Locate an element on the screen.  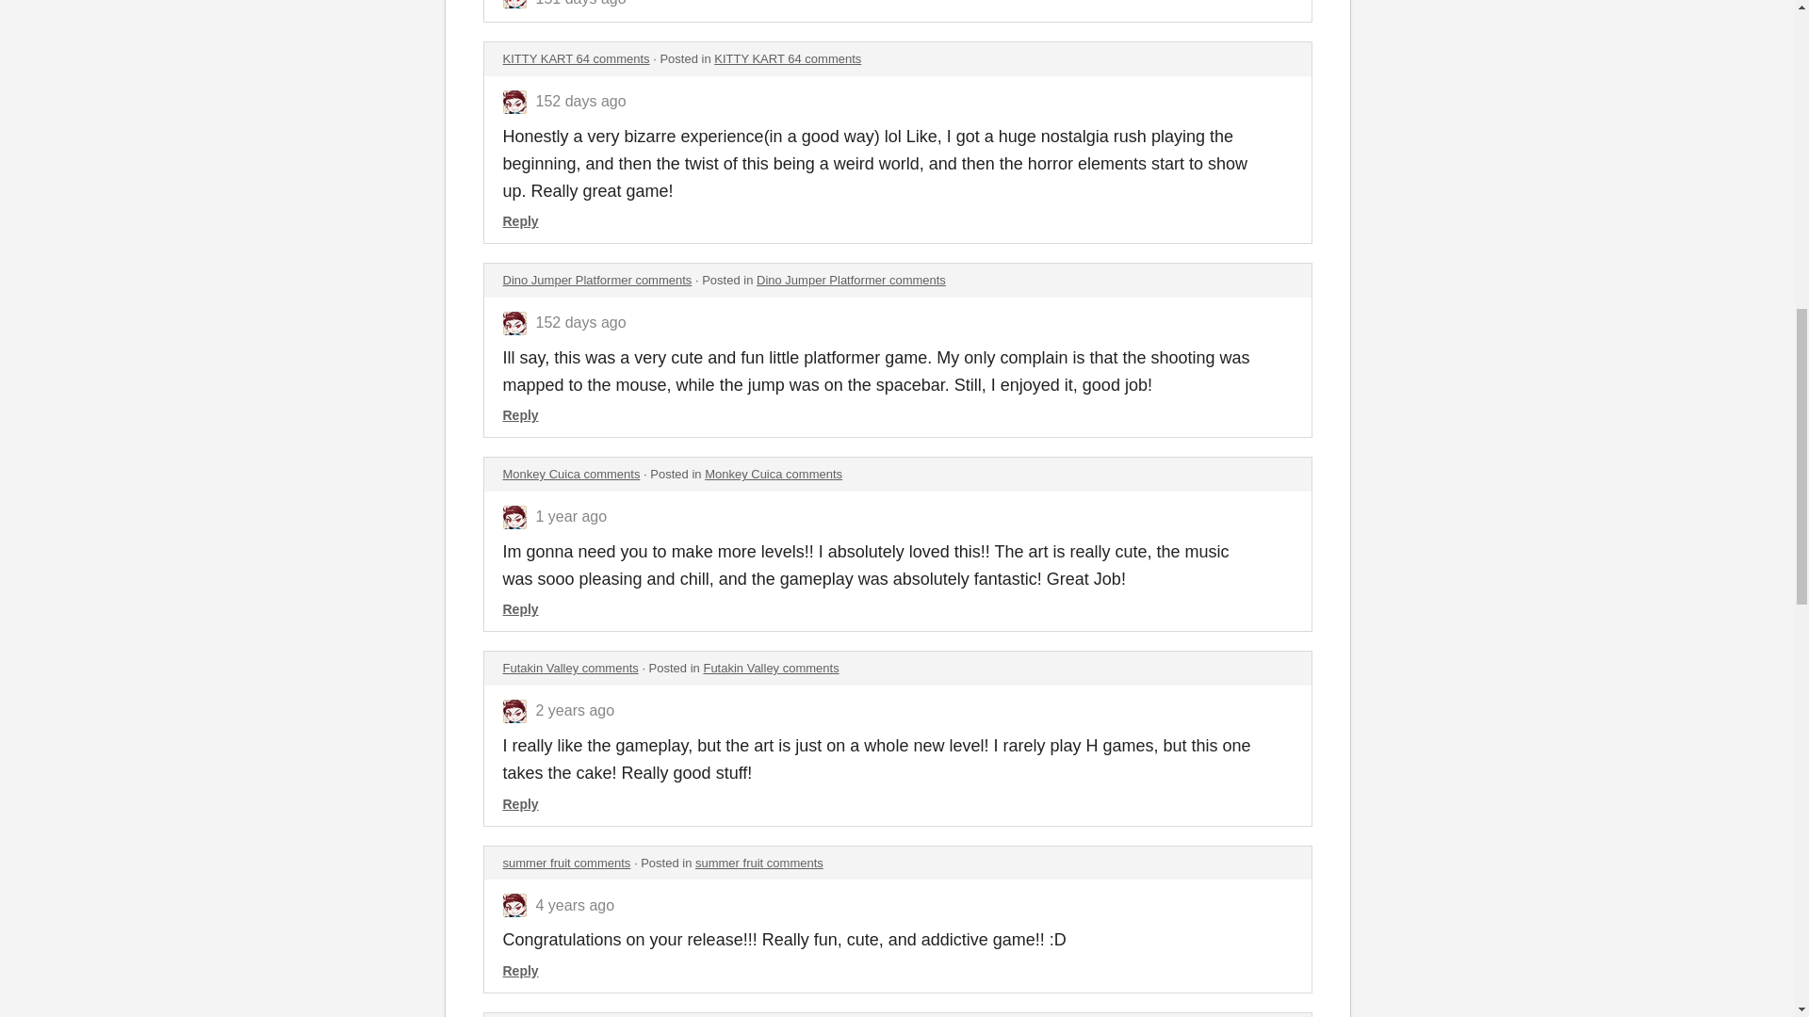
2022-09-02 06:58:27 is located at coordinates (575, 710).